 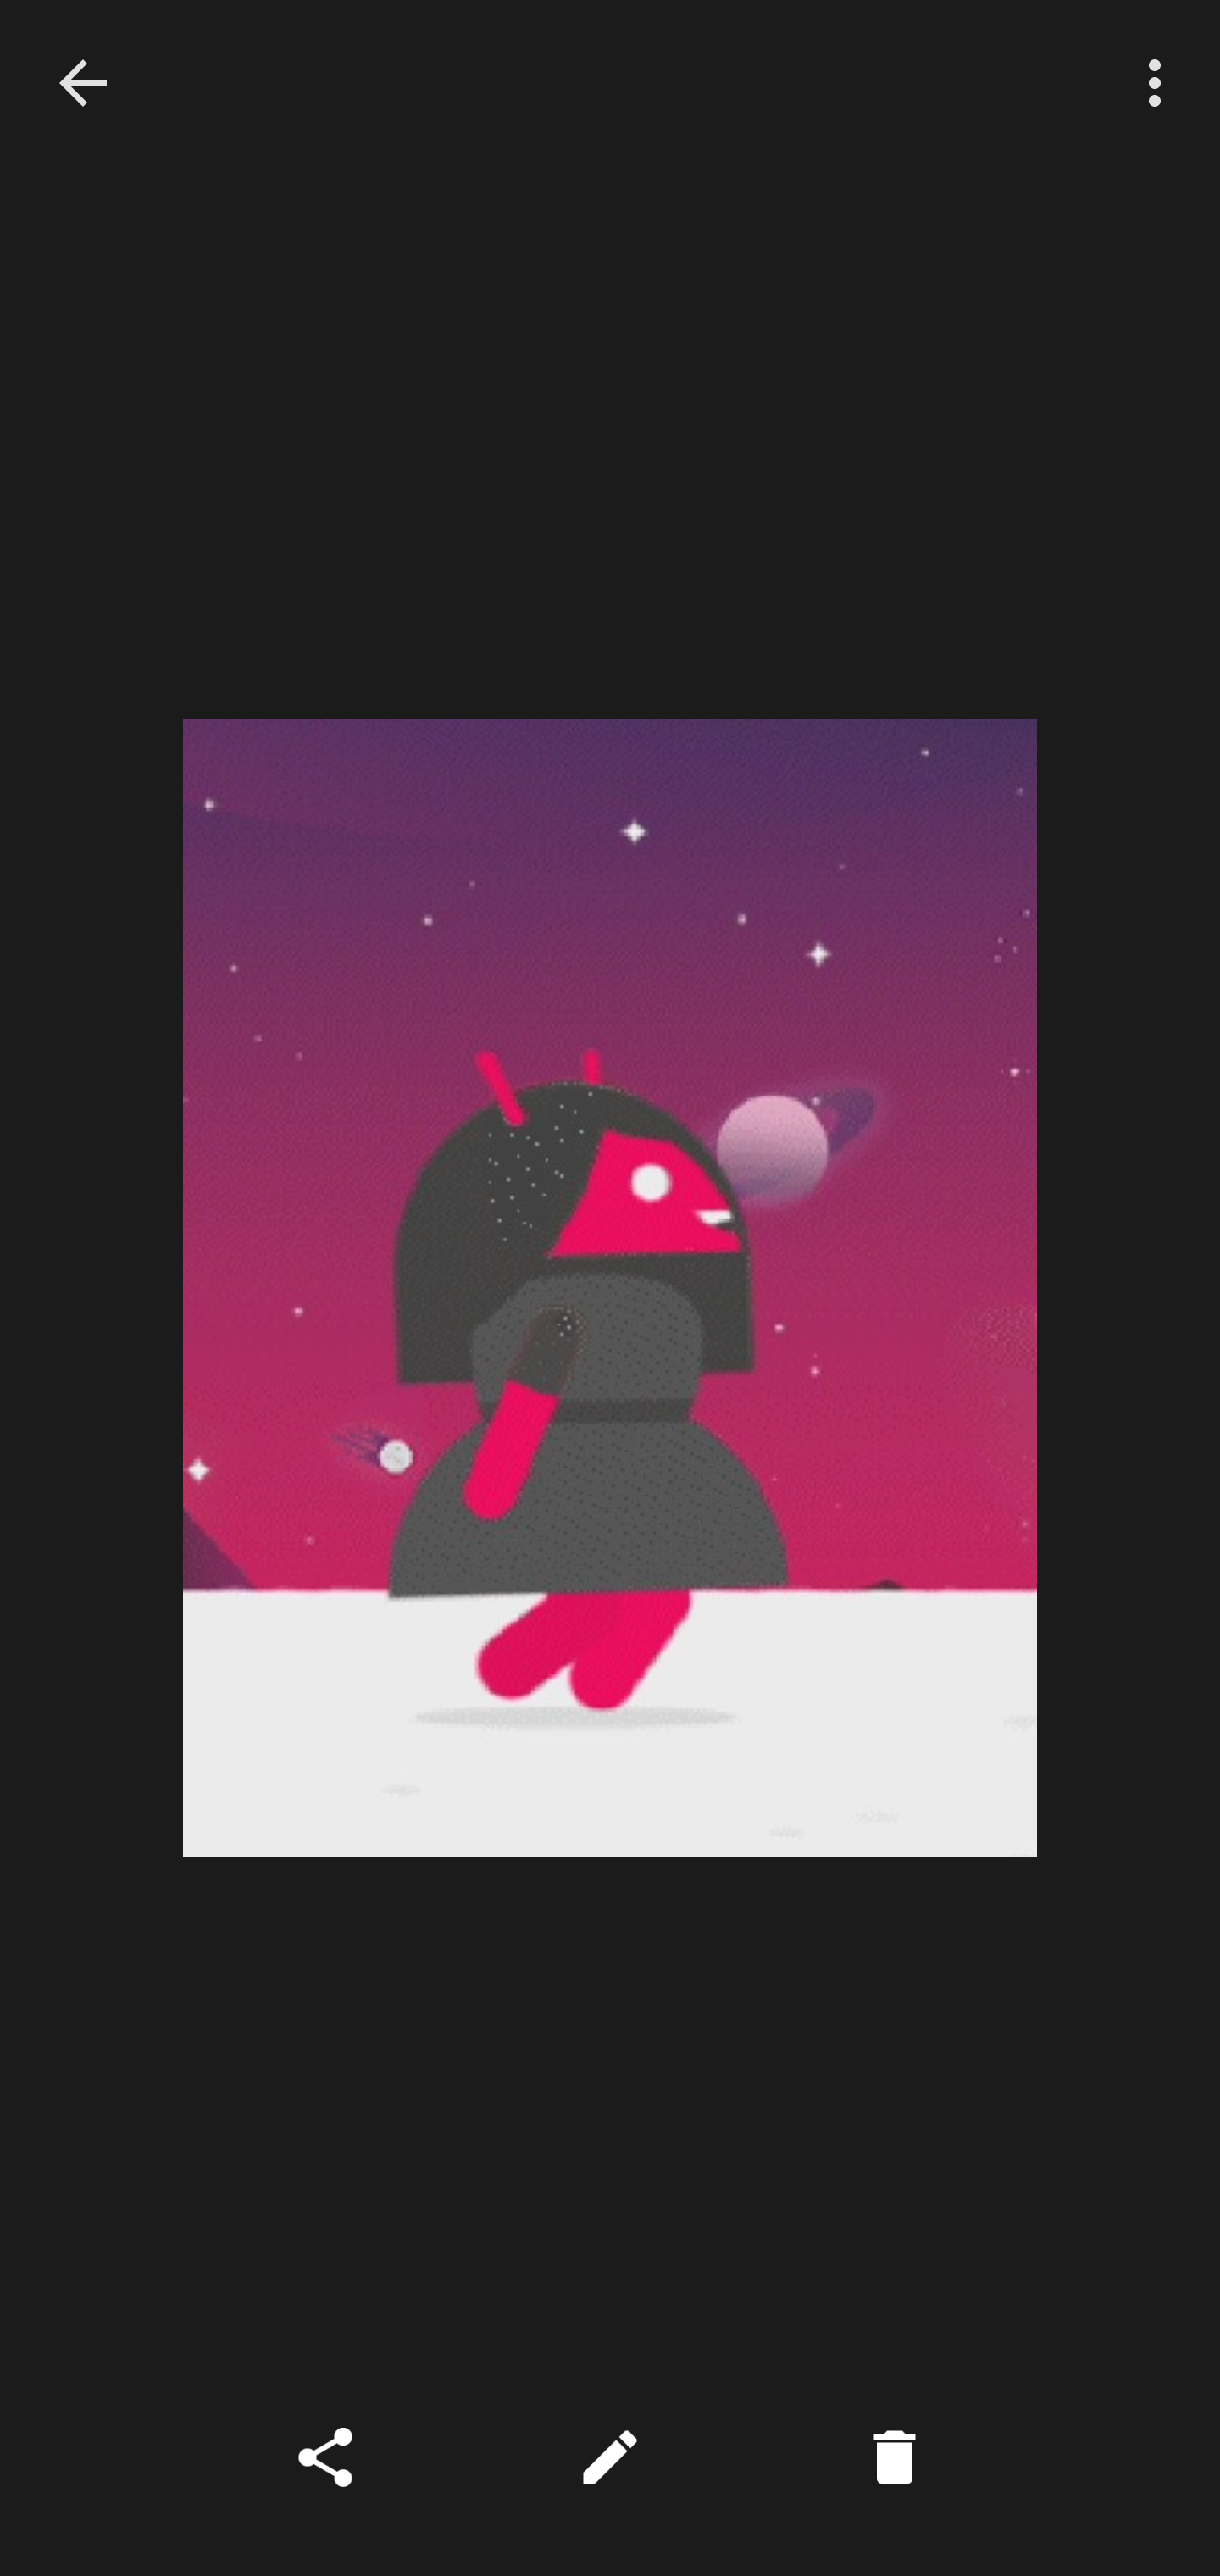 I want to click on Navigate up, so click(x=83, y=82).